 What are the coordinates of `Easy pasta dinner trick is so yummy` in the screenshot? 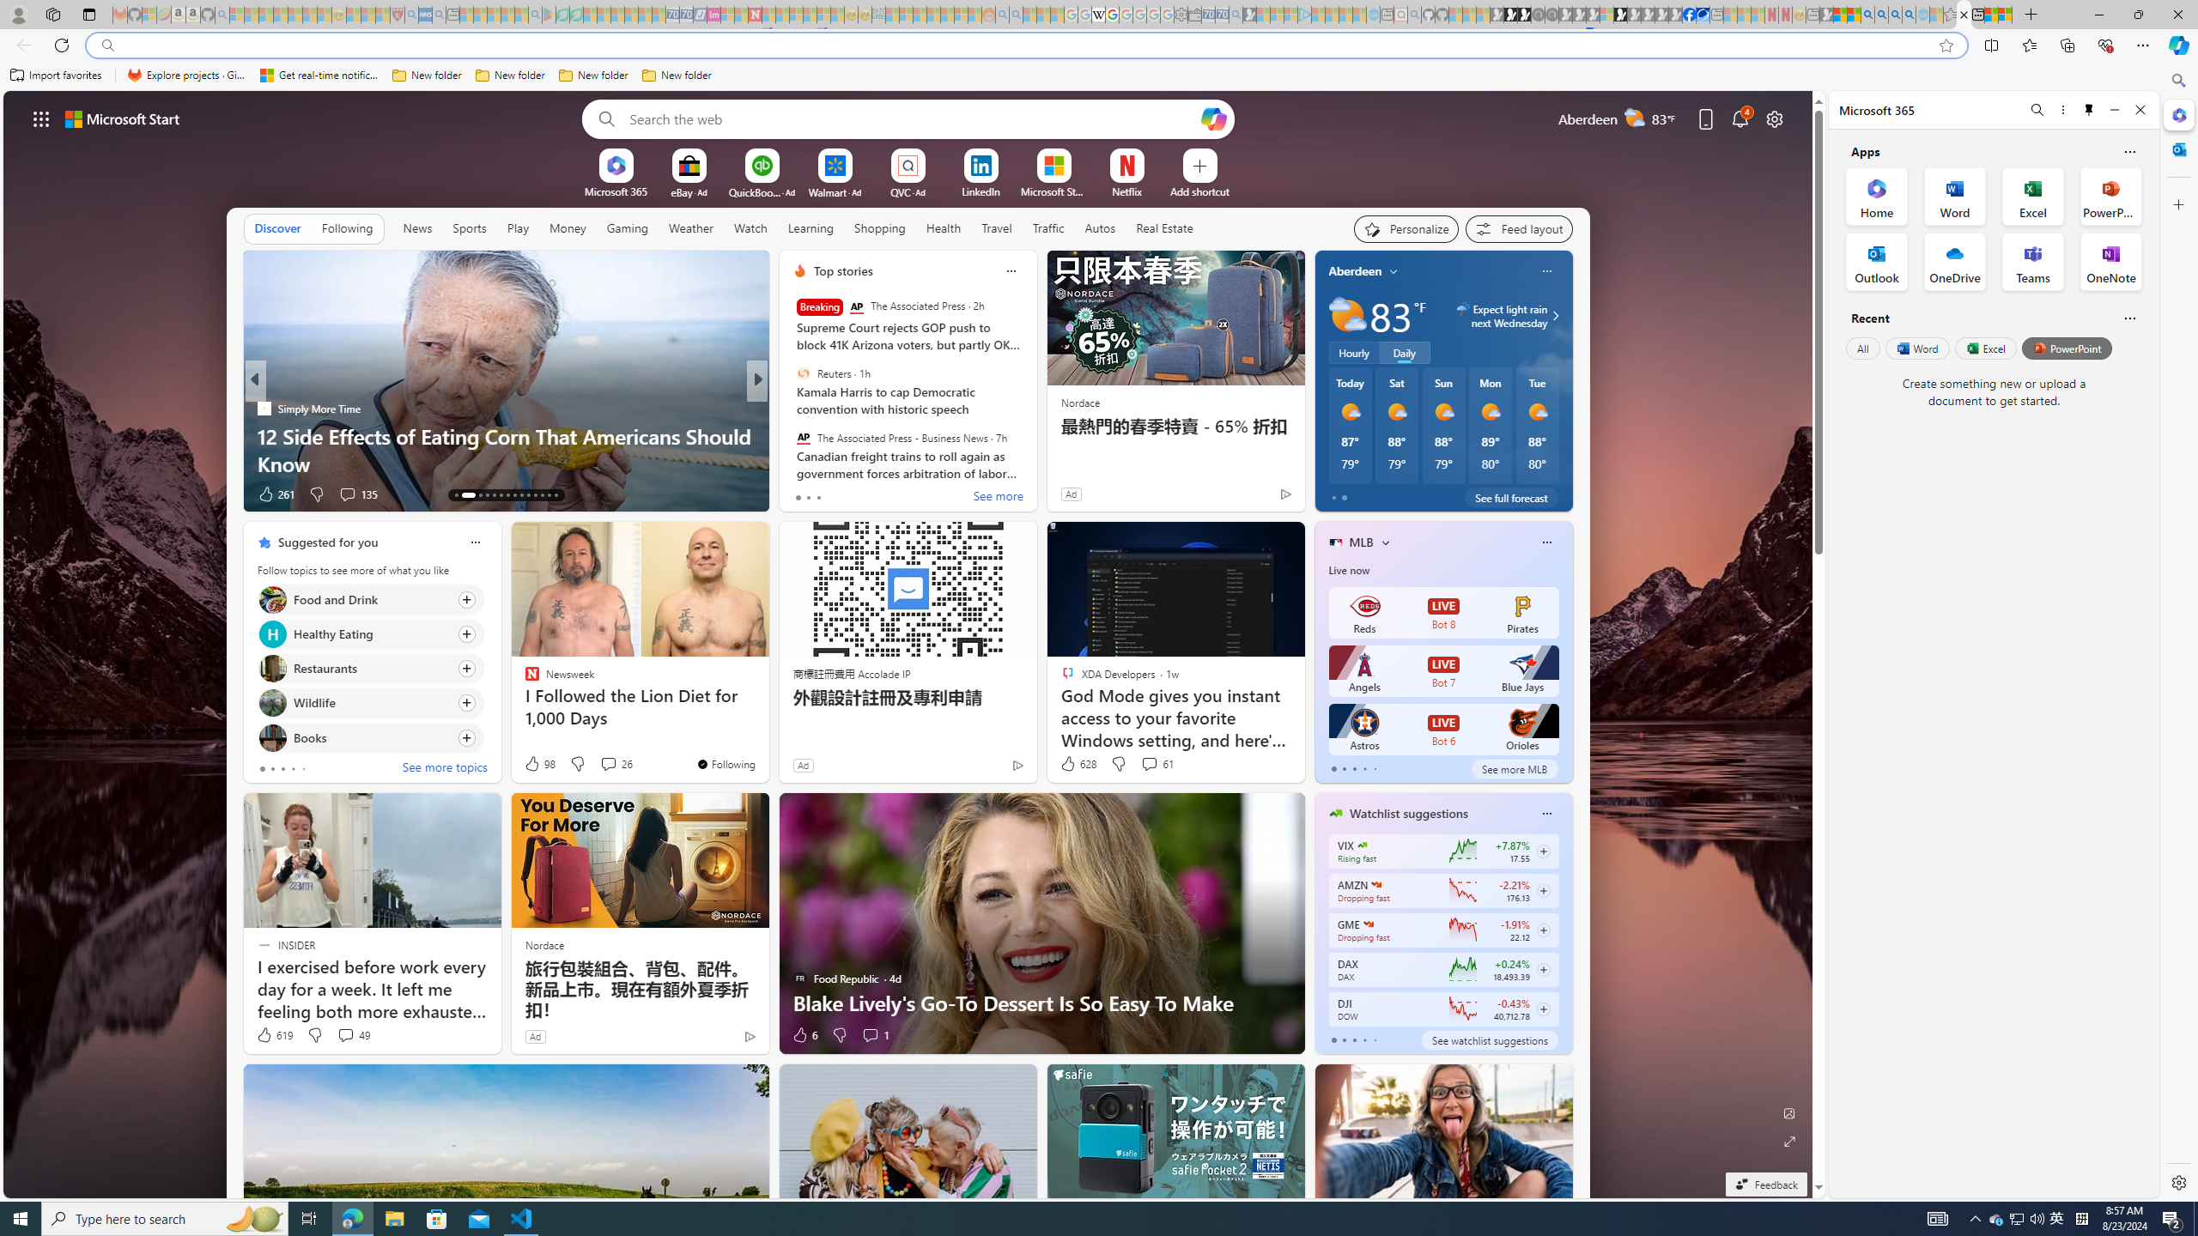 It's located at (1034, 463).